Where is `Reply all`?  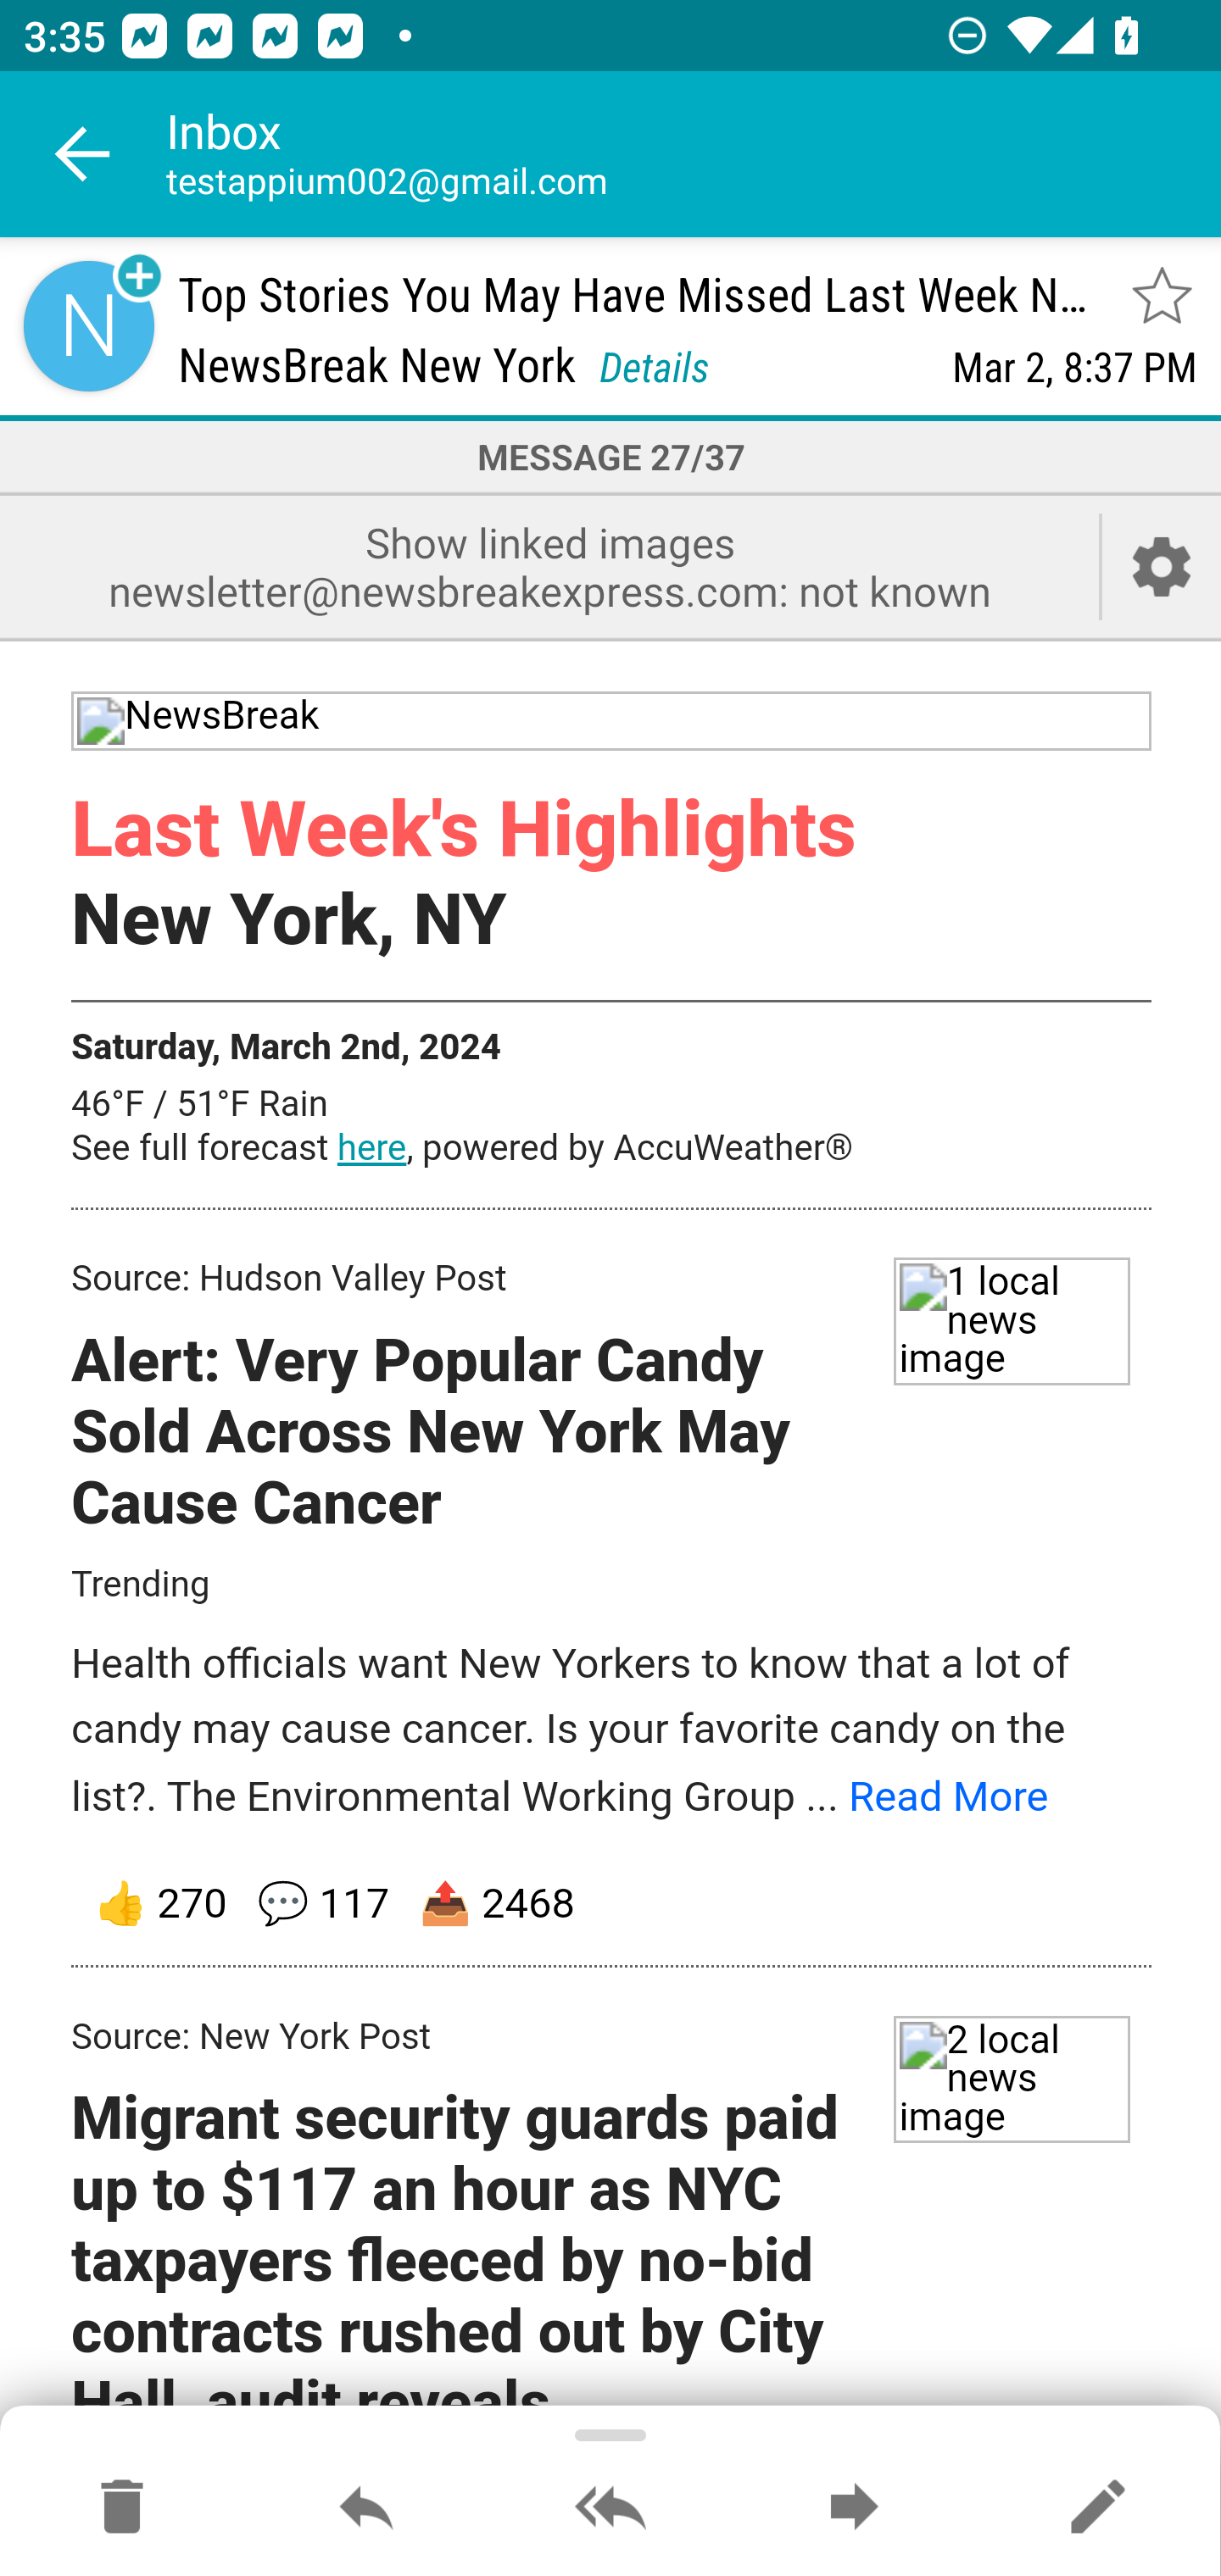 Reply all is located at coordinates (610, 2508).